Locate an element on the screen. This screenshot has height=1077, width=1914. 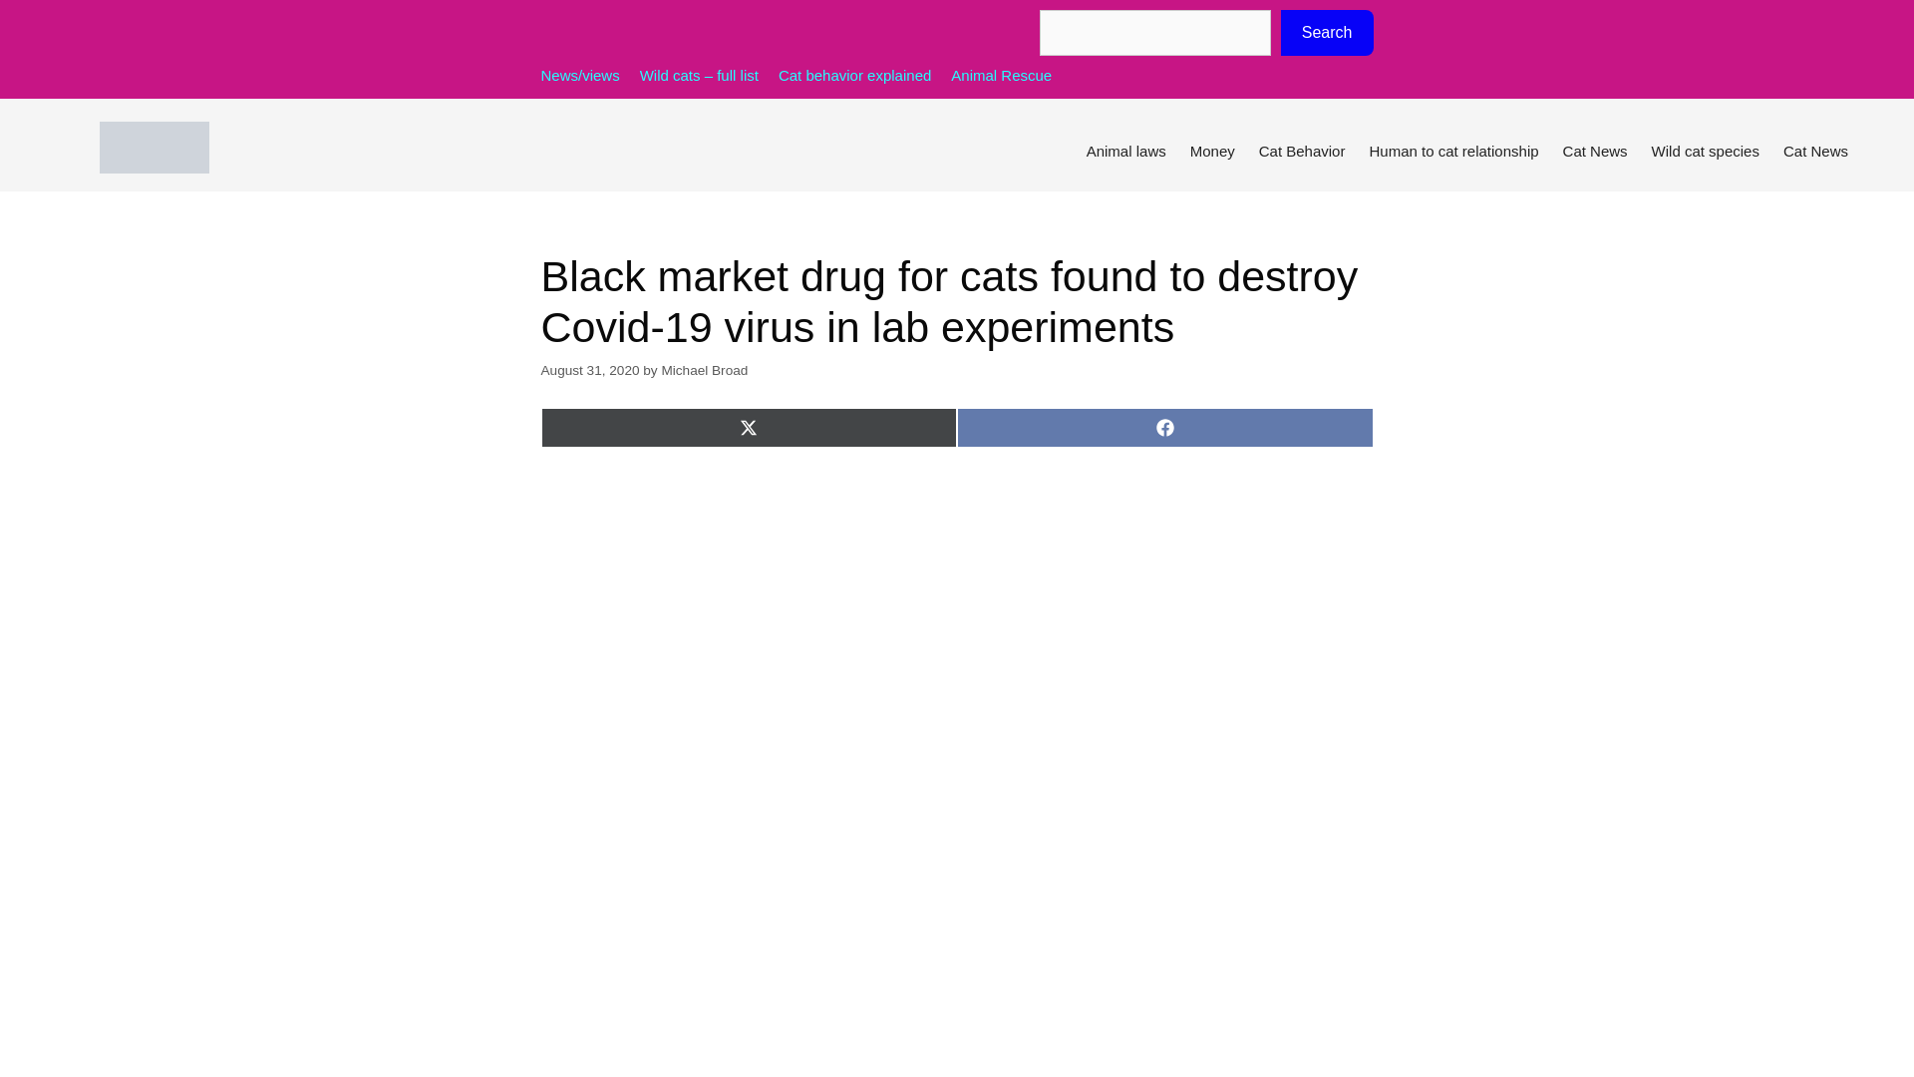
Wild cat species is located at coordinates (1706, 152).